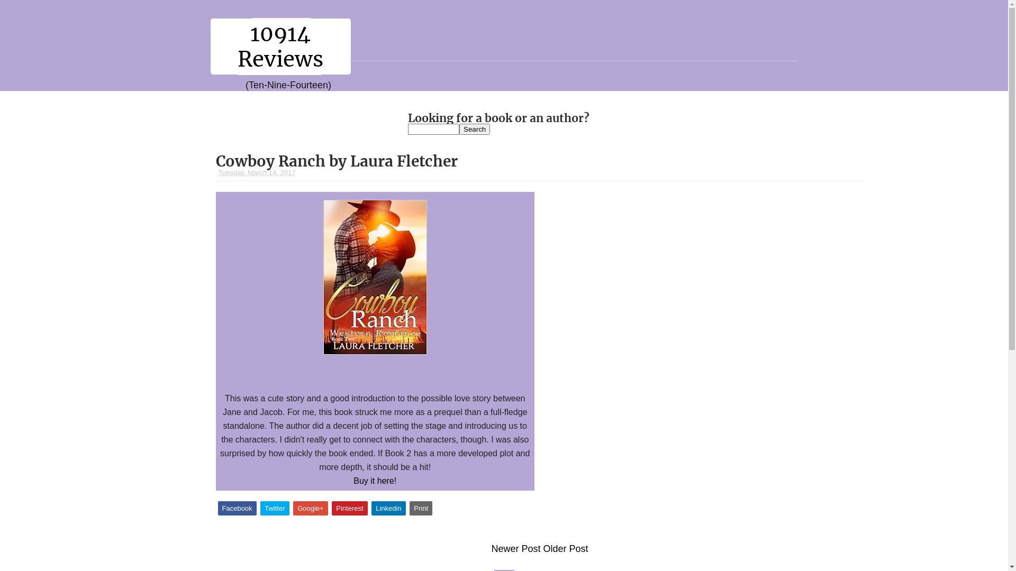 The width and height of the screenshot is (1016, 571). What do you see at coordinates (565, 549) in the screenshot?
I see `Older Post` at bounding box center [565, 549].